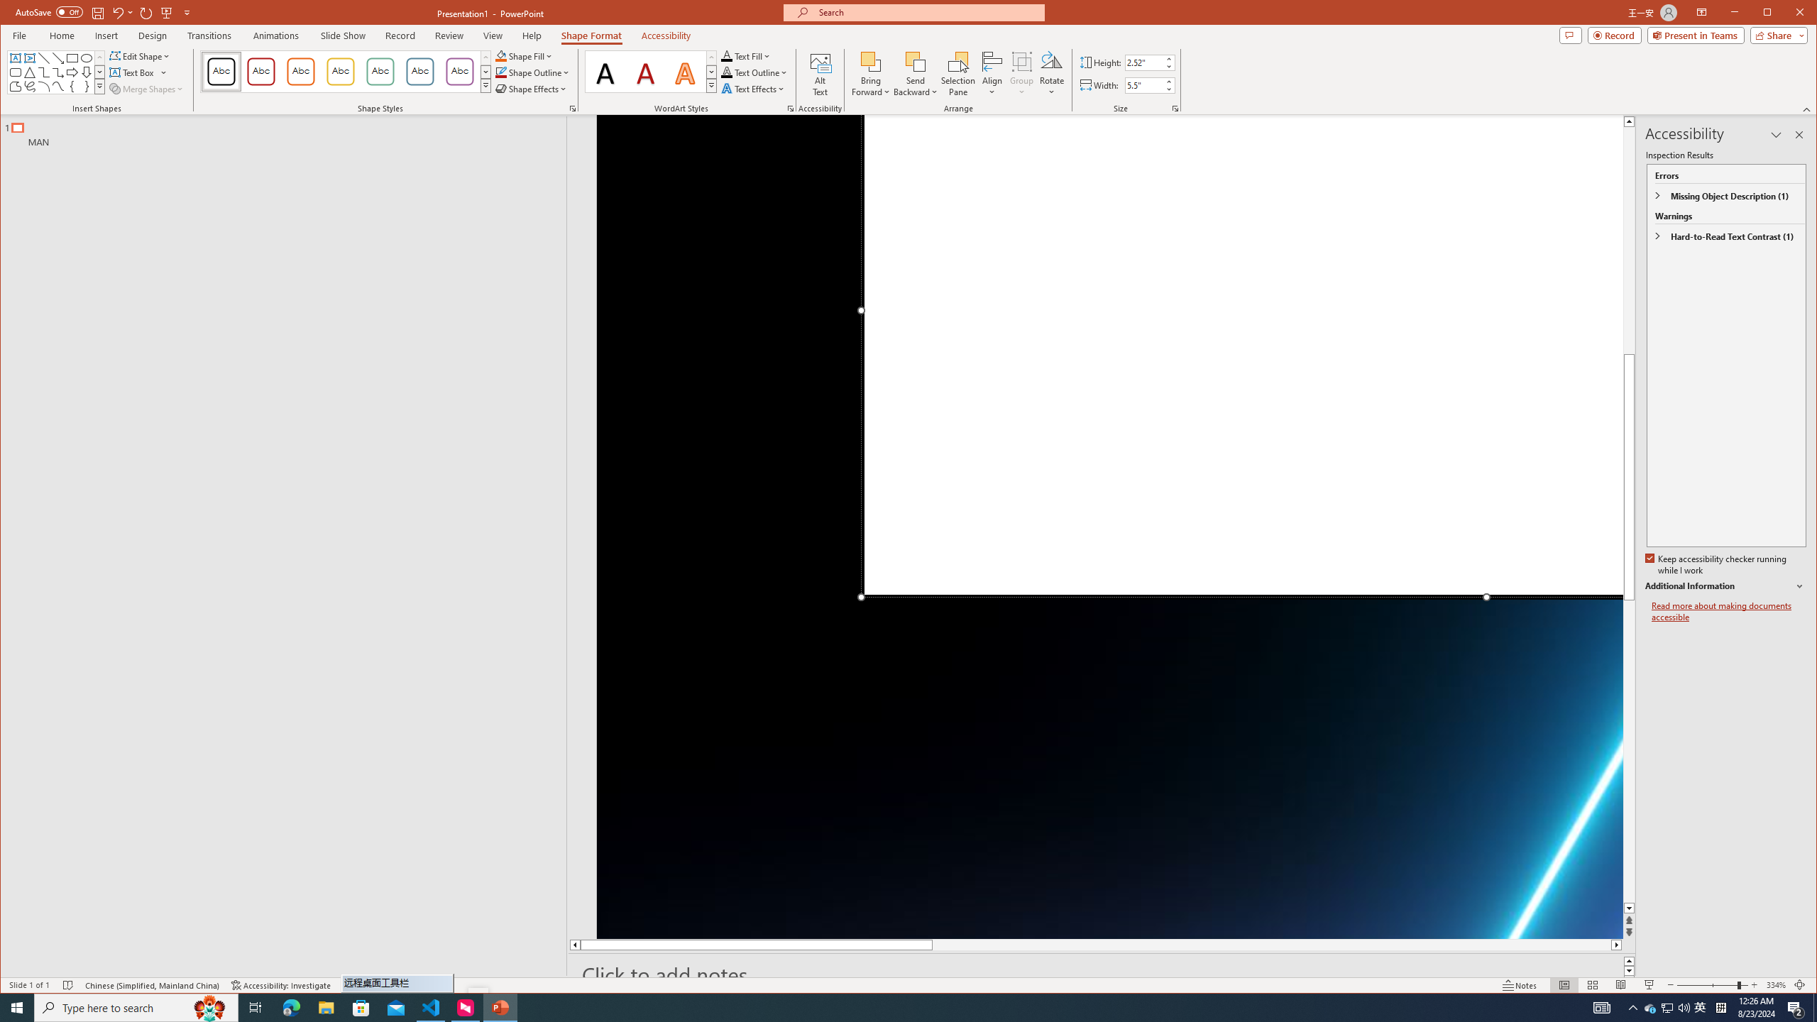 The image size is (1817, 1022). I want to click on Group, so click(1022, 74).